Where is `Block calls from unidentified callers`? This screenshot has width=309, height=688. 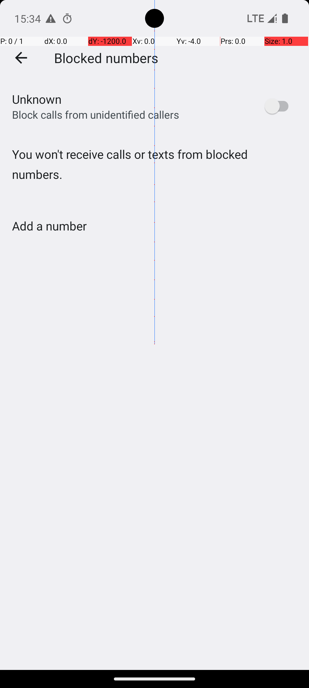 Block calls from unidentified callers is located at coordinates (96, 115).